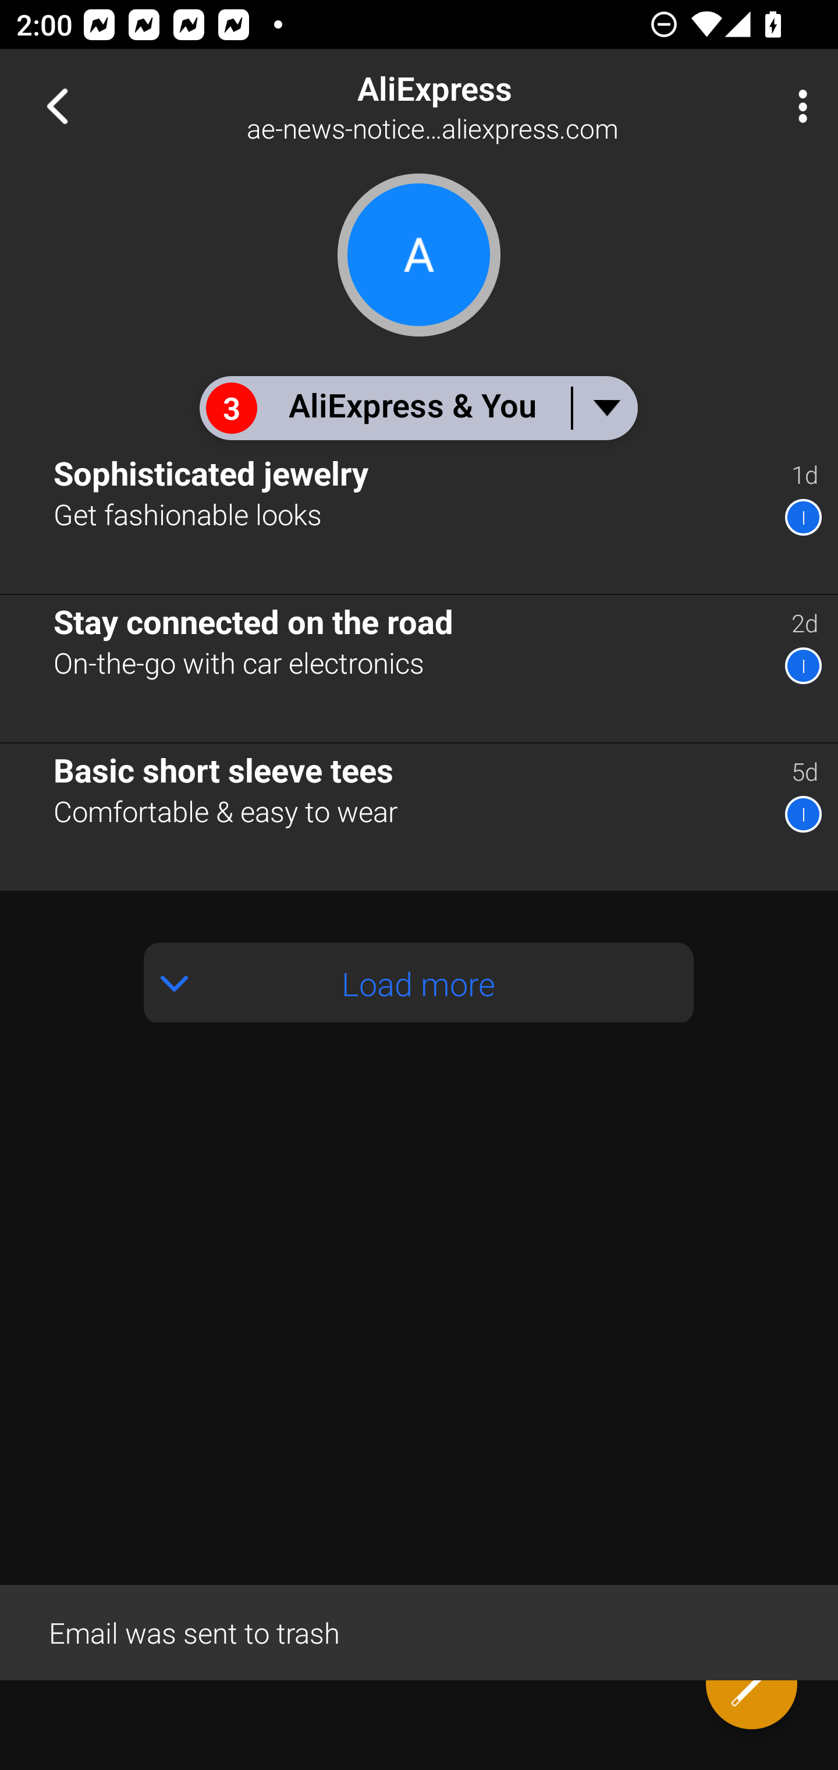  I want to click on AliExpress ae-news-notice03@mail.aliexpress.com, so click(492, 106).